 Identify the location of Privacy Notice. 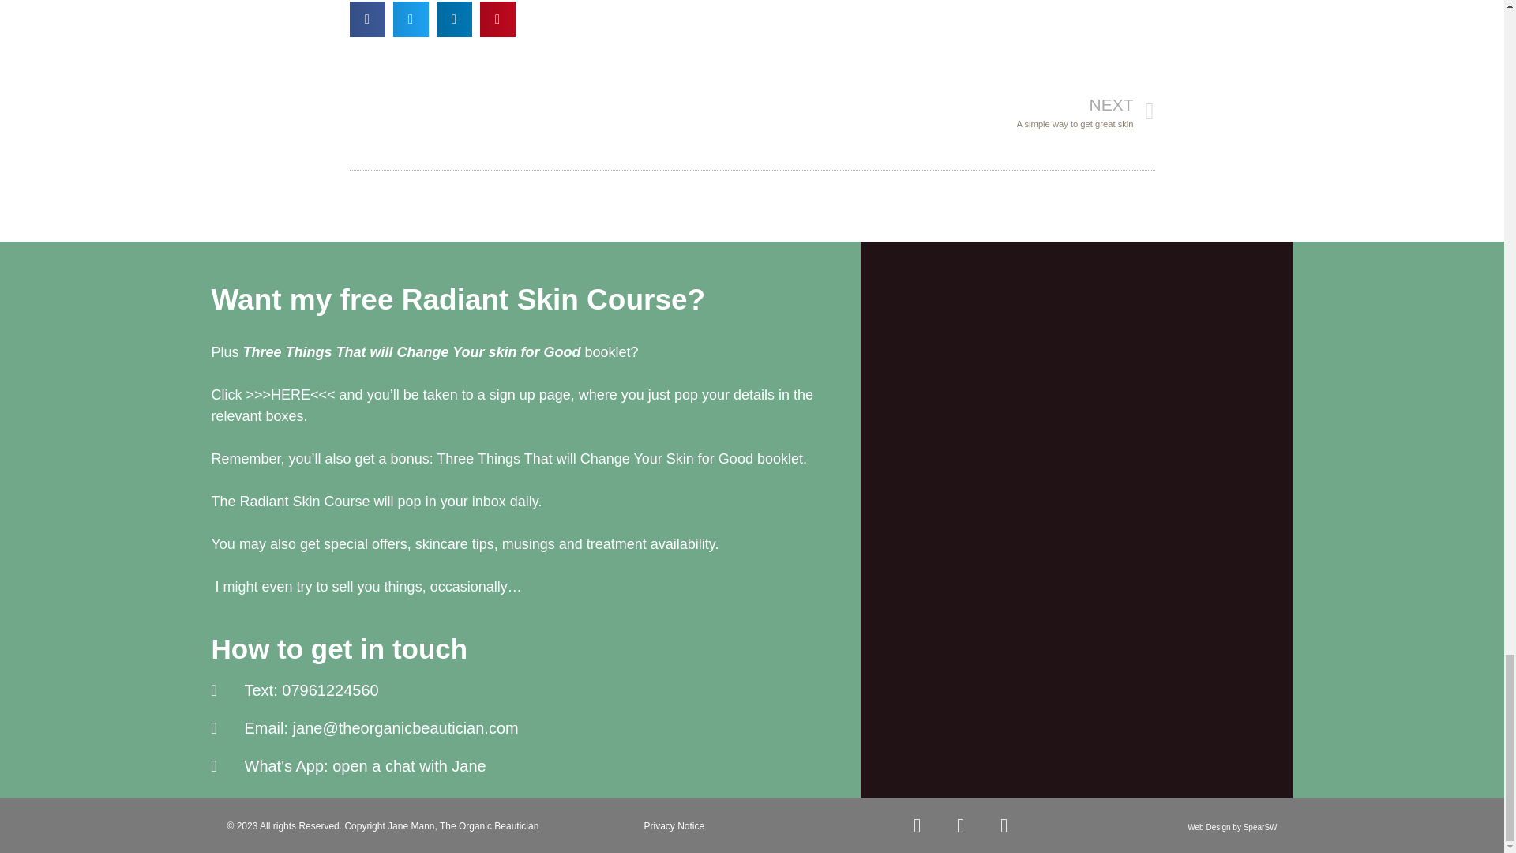
(674, 826).